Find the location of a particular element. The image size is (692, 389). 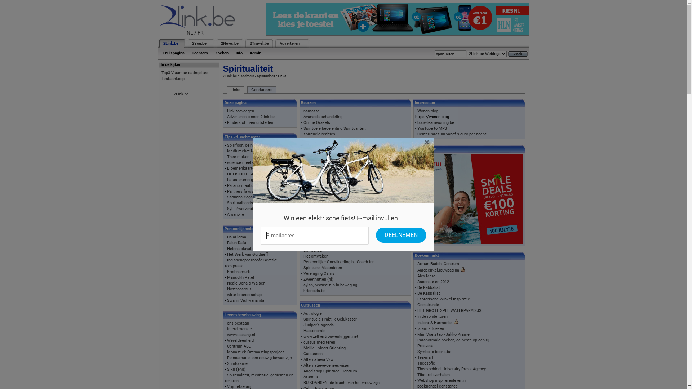

Spirituele begeleiding Spiritualiteit is located at coordinates (334, 128).